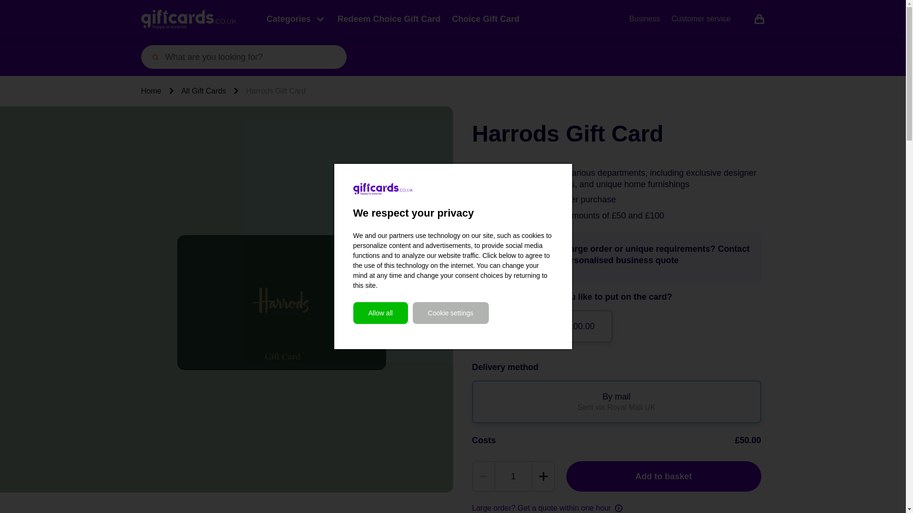  Describe the element at coordinates (513, 476) in the screenshot. I see `1` at that location.